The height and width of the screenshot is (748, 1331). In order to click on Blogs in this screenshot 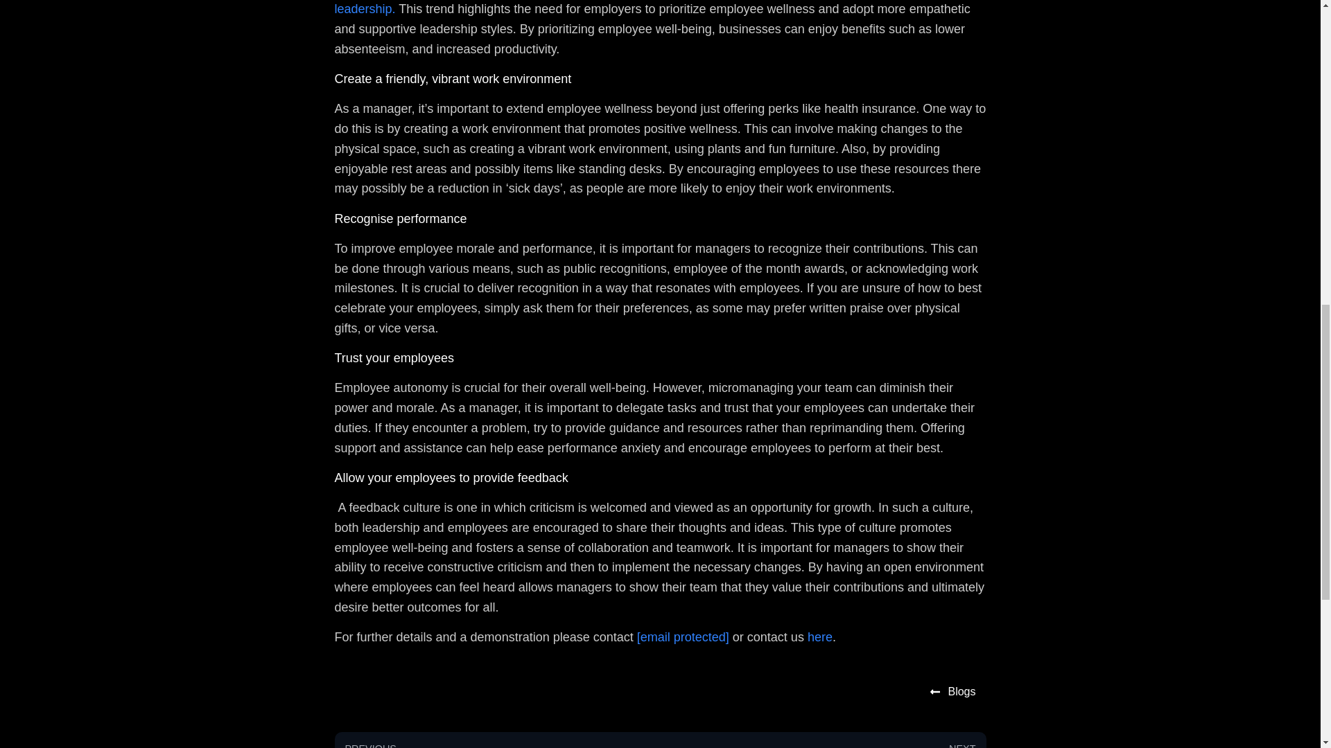, I will do `click(952, 693)`.